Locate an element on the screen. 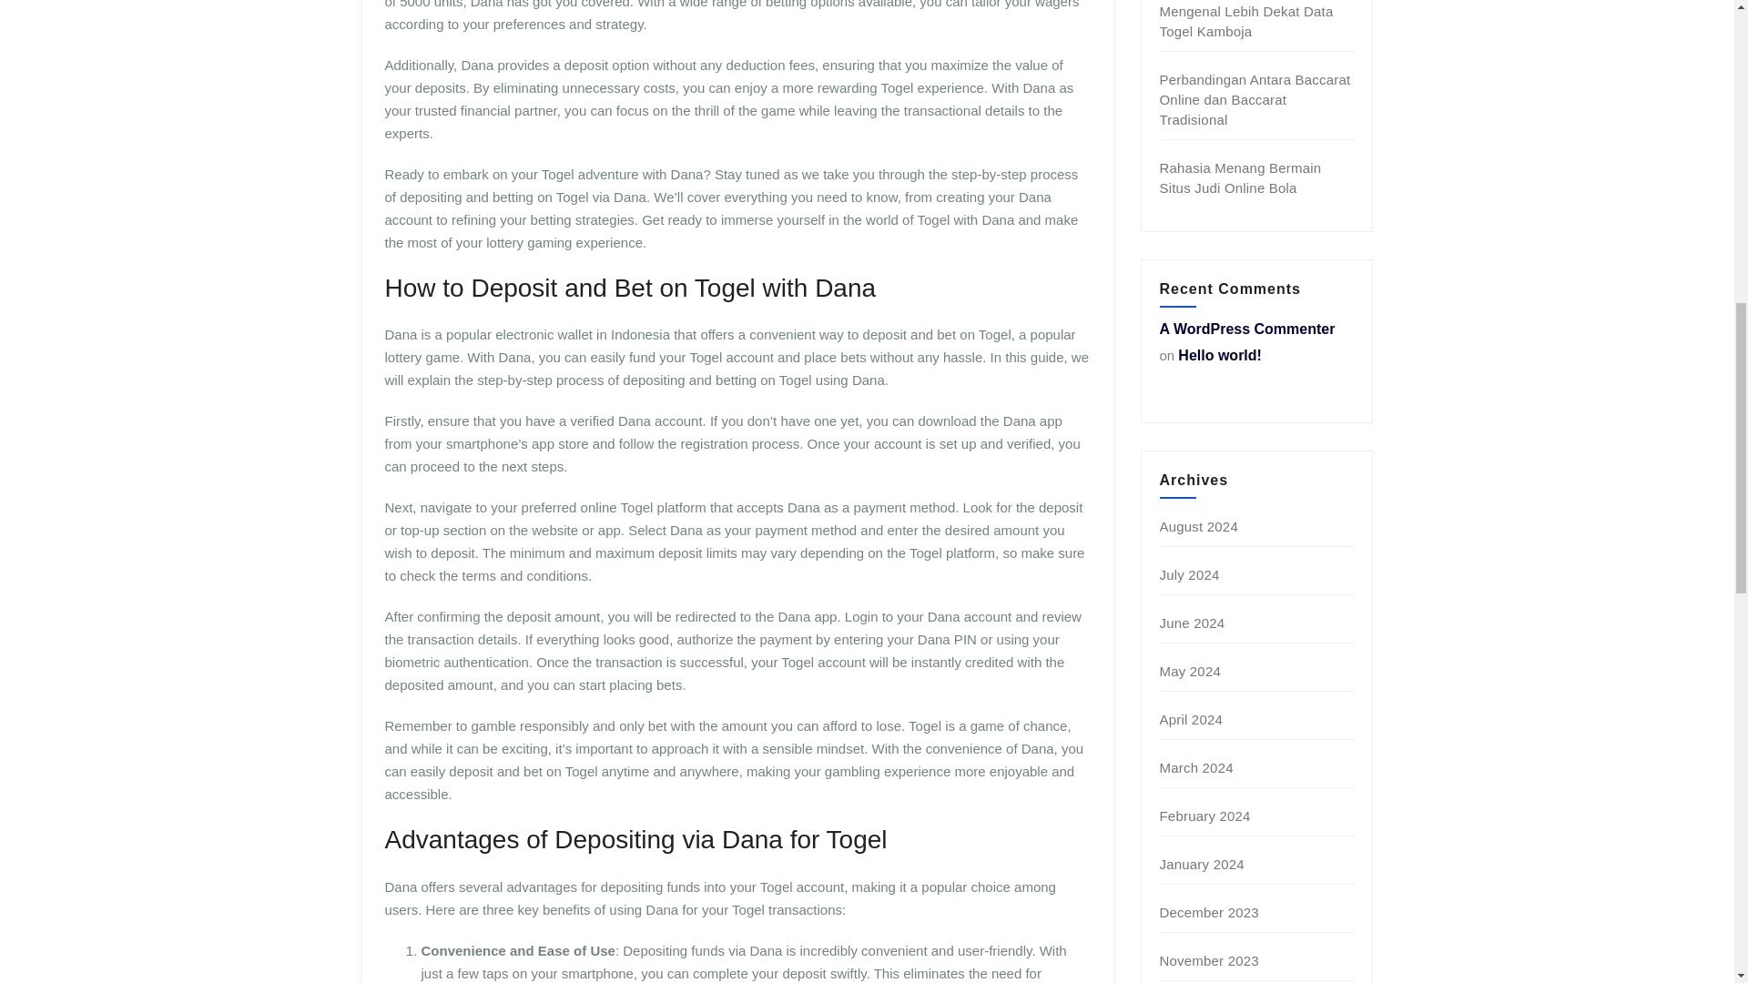  December 2023 is located at coordinates (1209, 912).